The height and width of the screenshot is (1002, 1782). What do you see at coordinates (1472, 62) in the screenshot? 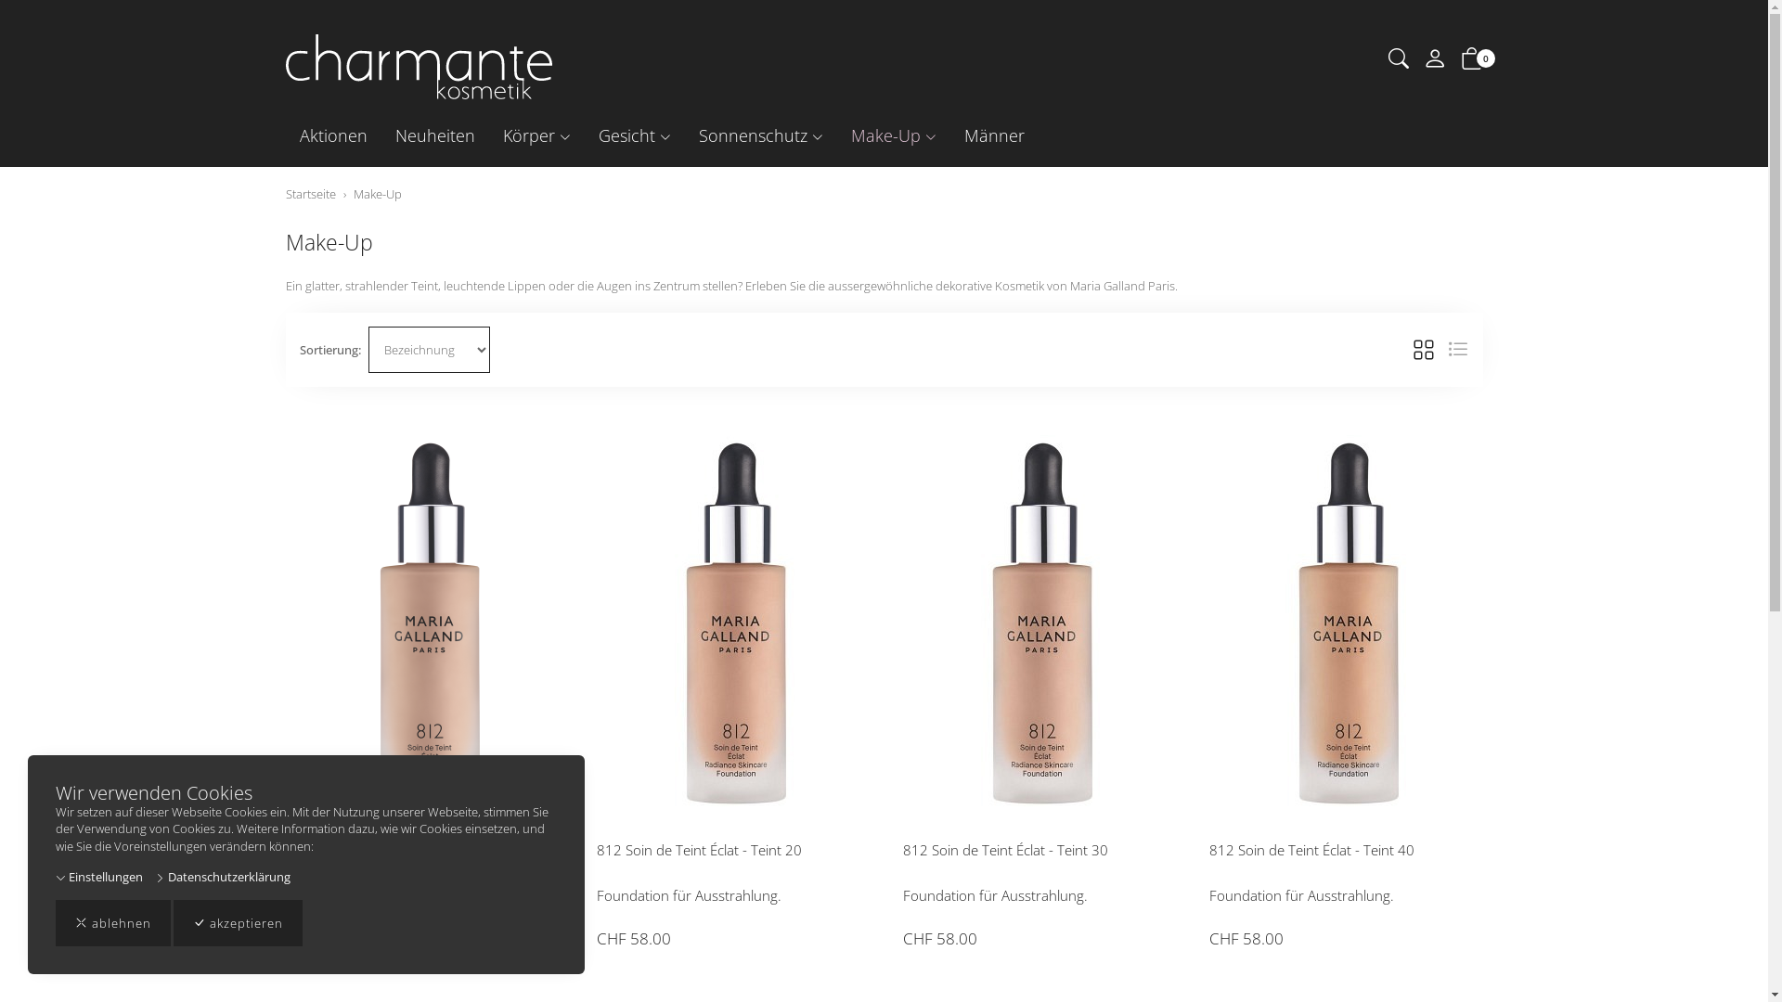
I see `0` at bounding box center [1472, 62].